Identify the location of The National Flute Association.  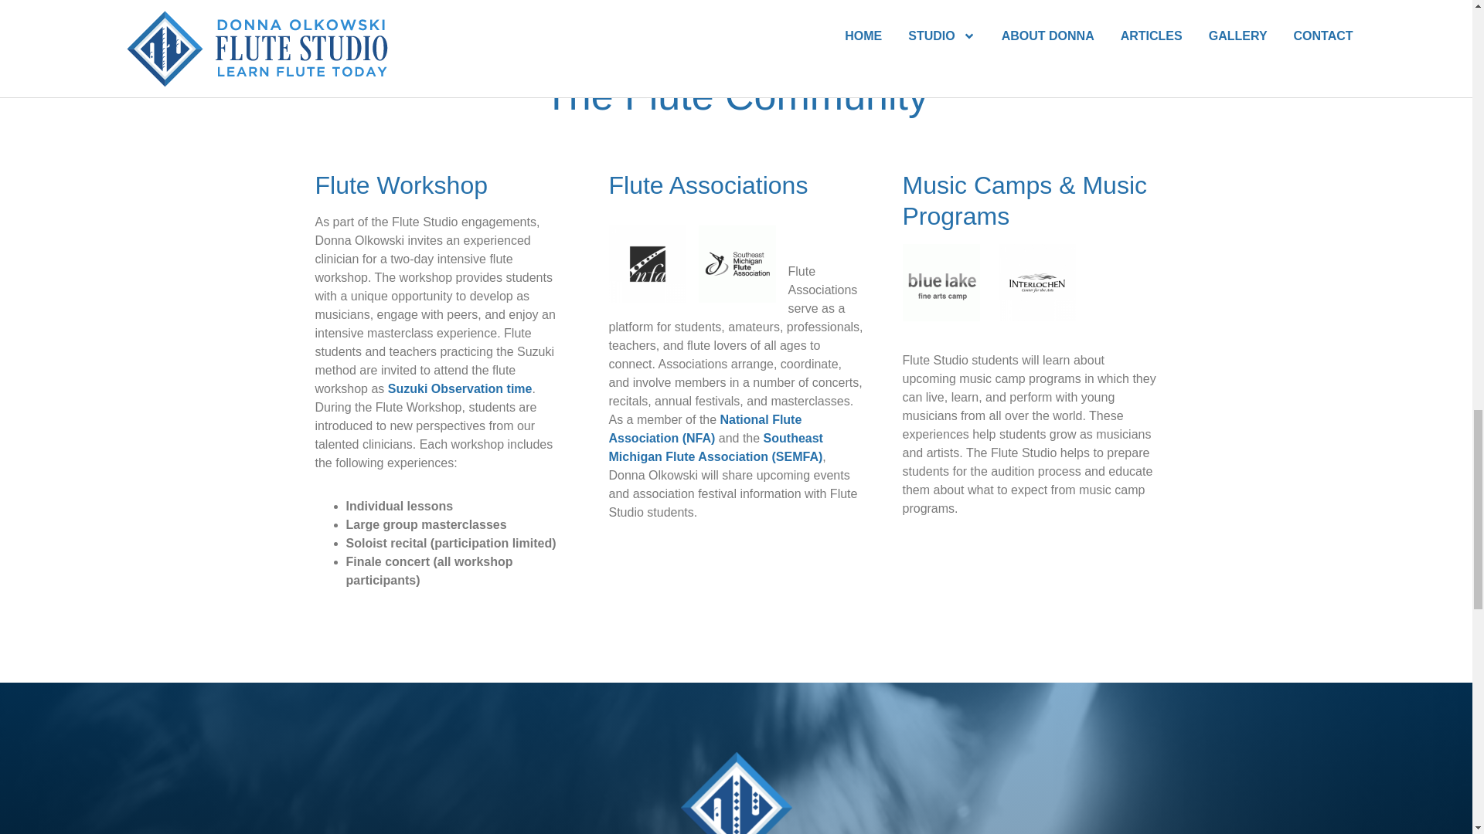
(705, 428).